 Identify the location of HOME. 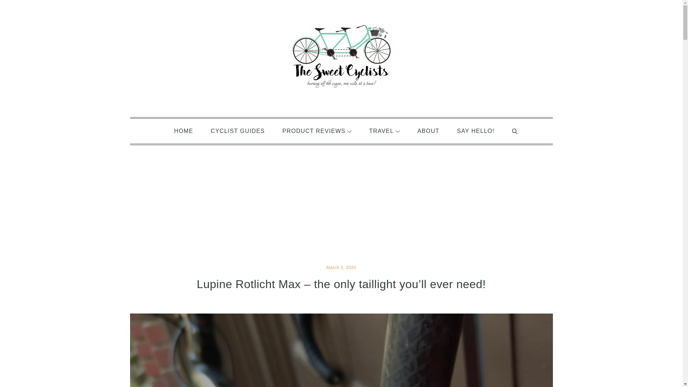
(183, 130).